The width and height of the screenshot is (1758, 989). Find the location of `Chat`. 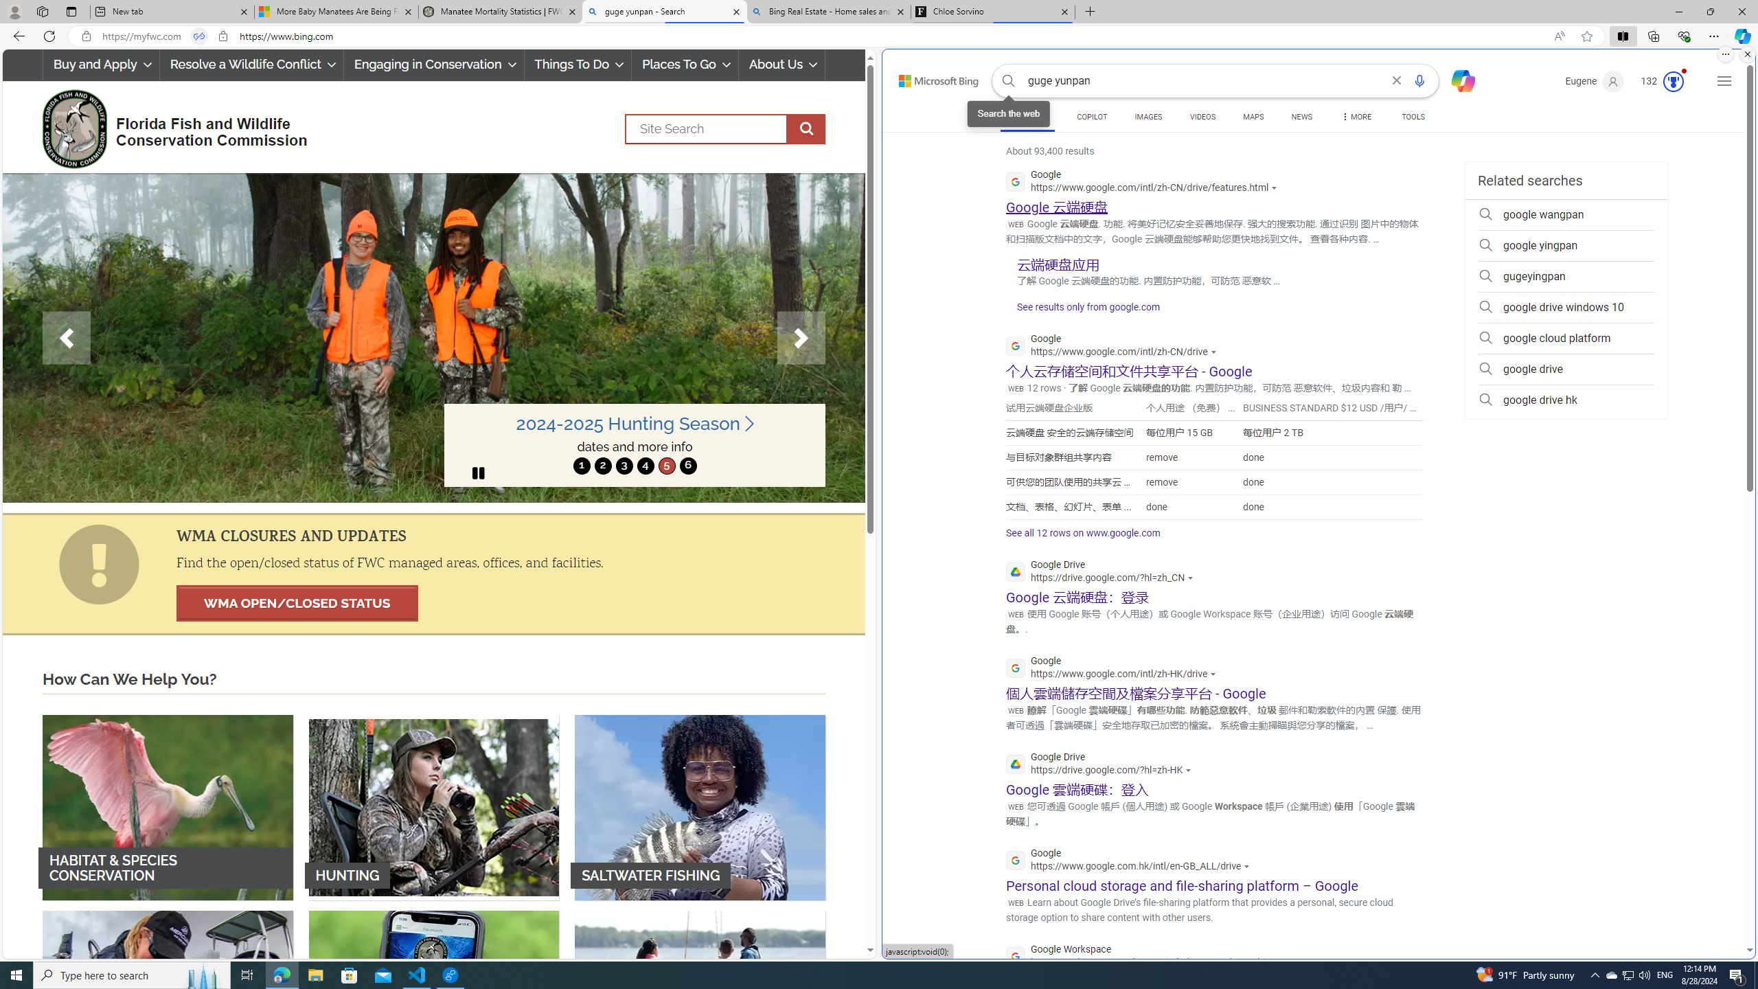

Chat is located at coordinates (1457, 80).